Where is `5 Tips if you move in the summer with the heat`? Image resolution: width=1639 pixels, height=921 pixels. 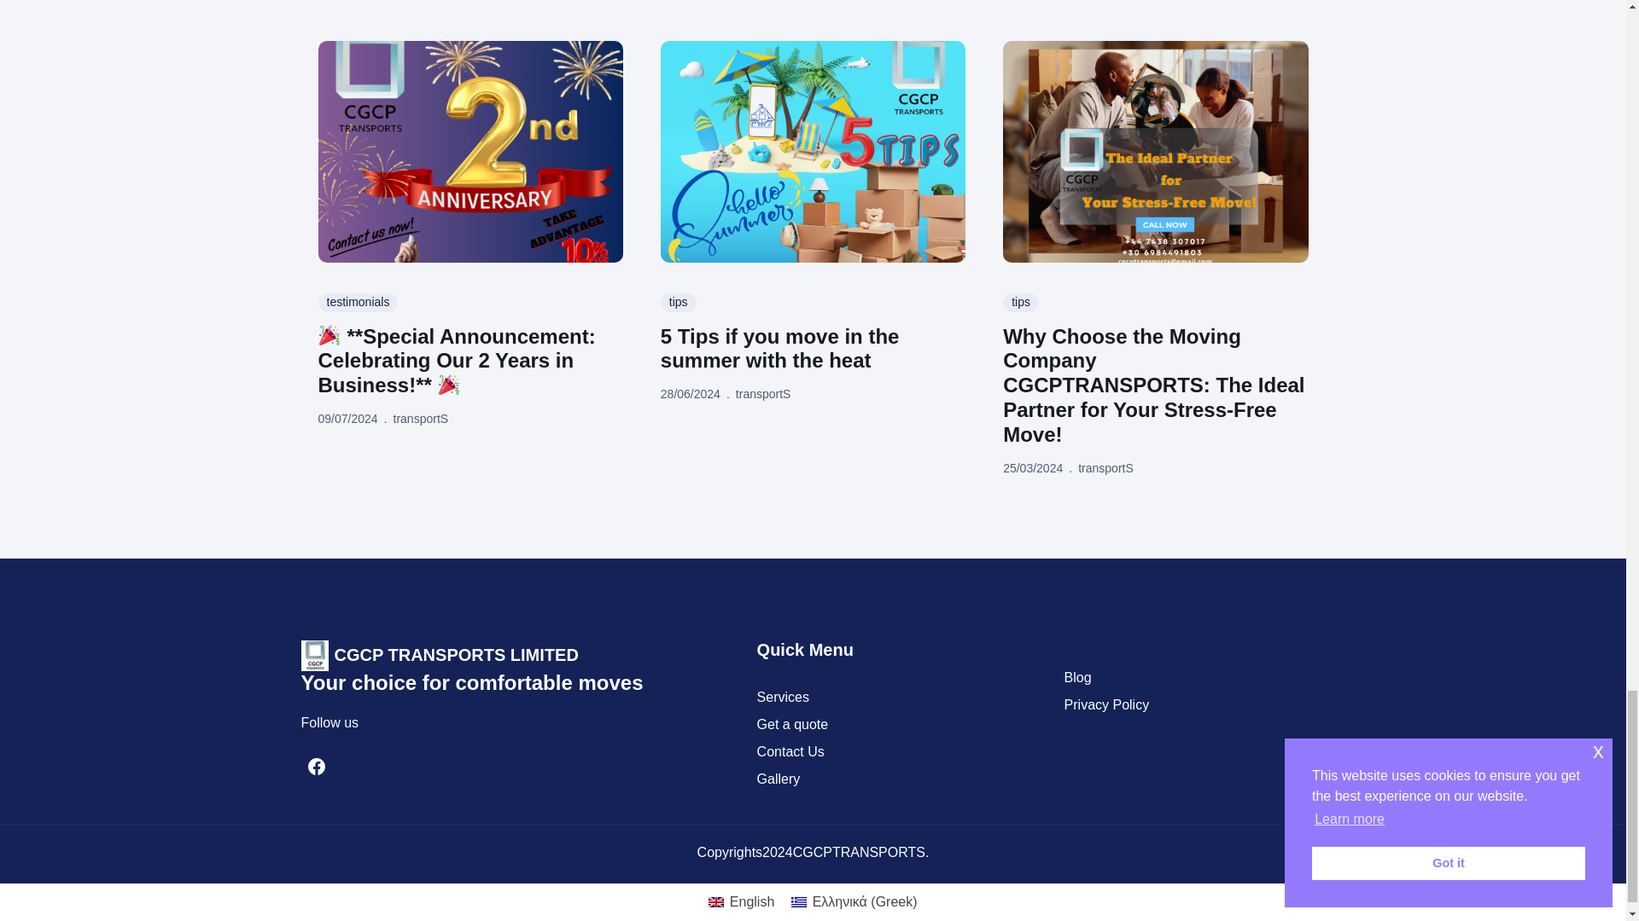 5 Tips if you move in the summer with the heat is located at coordinates (813, 350).